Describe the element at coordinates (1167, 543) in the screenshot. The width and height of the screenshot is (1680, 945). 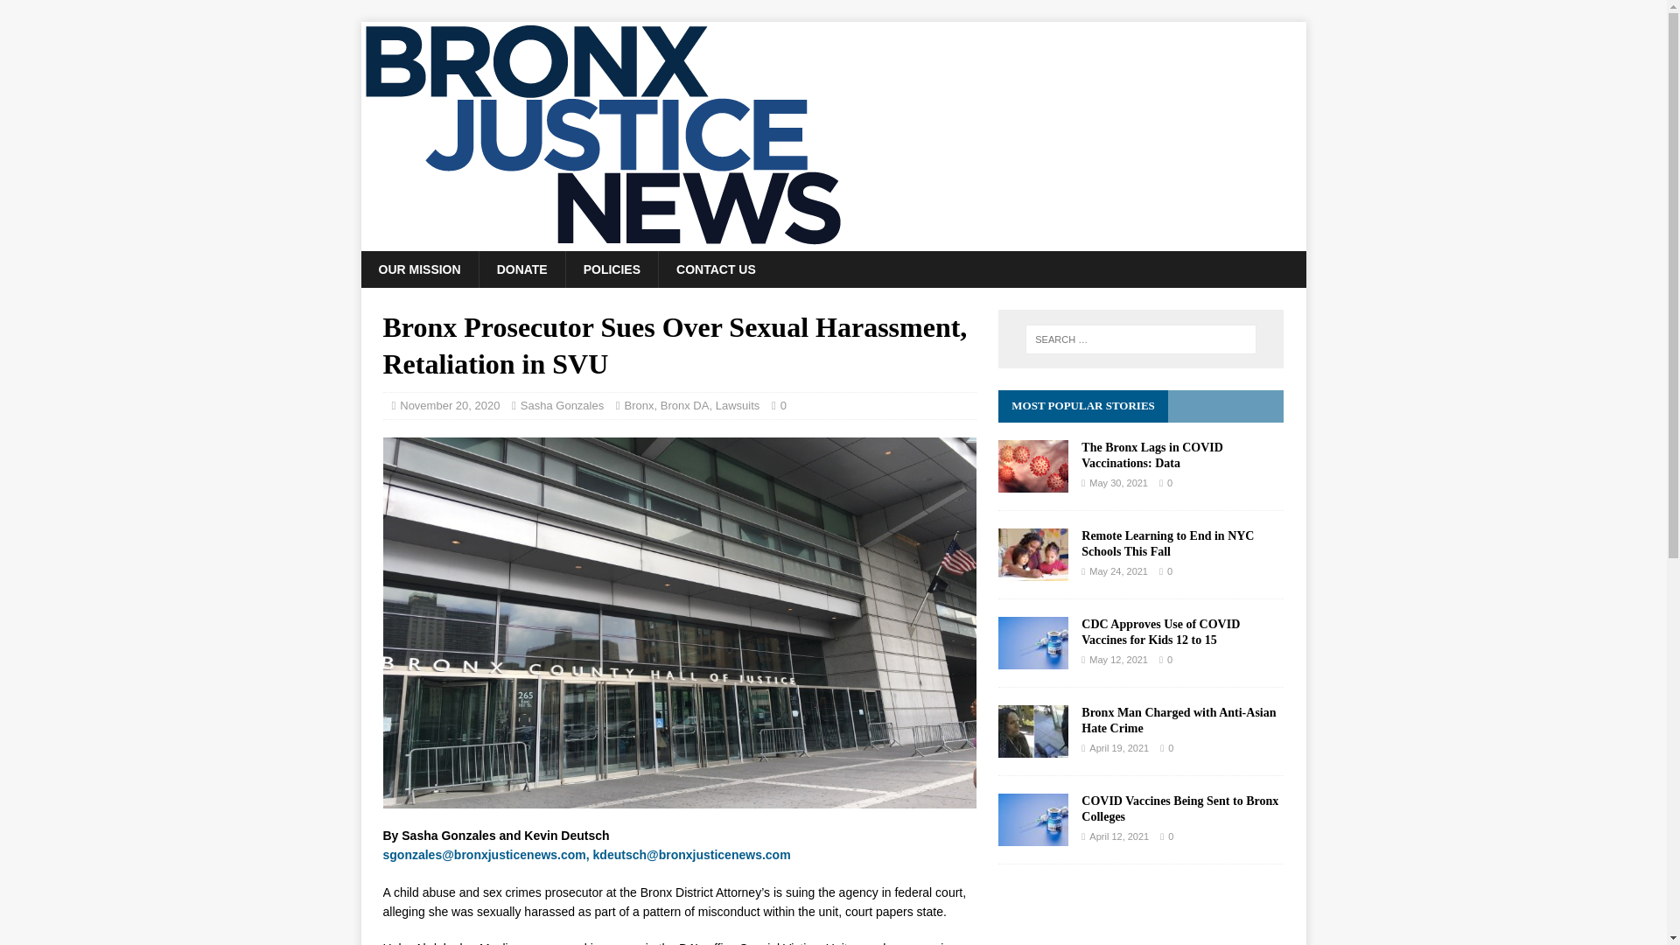
I see `Remote Learning to End in NYC Schools This Fall` at that location.